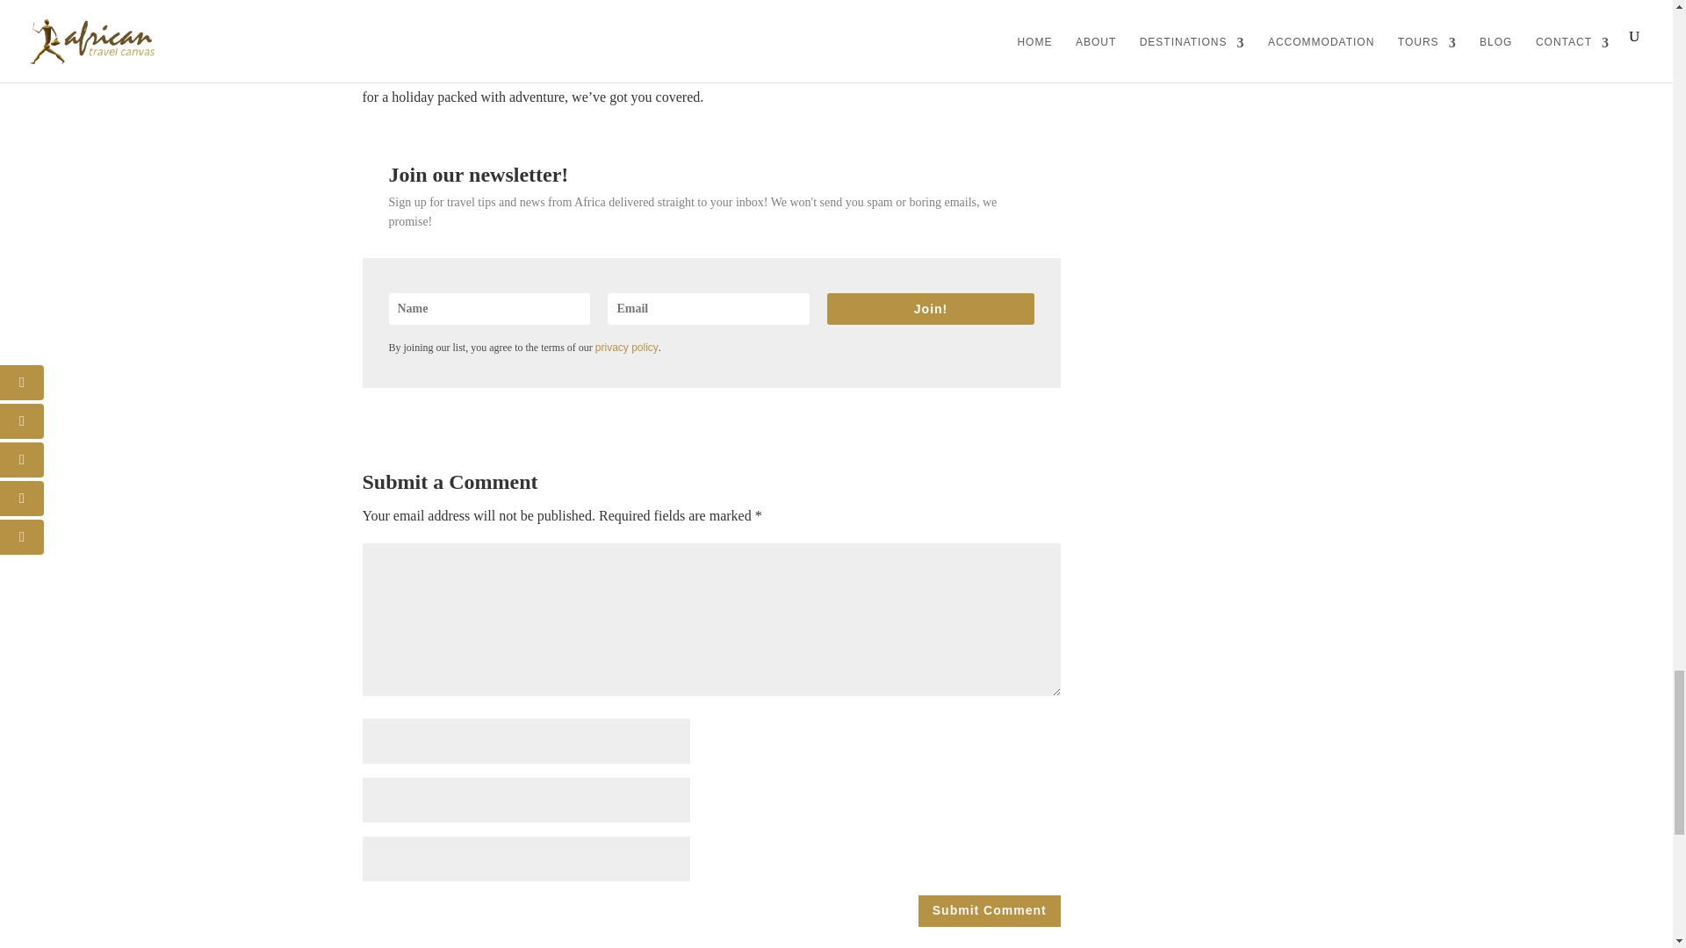 The height and width of the screenshot is (948, 1686). I want to click on Submit Comment, so click(989, 911).